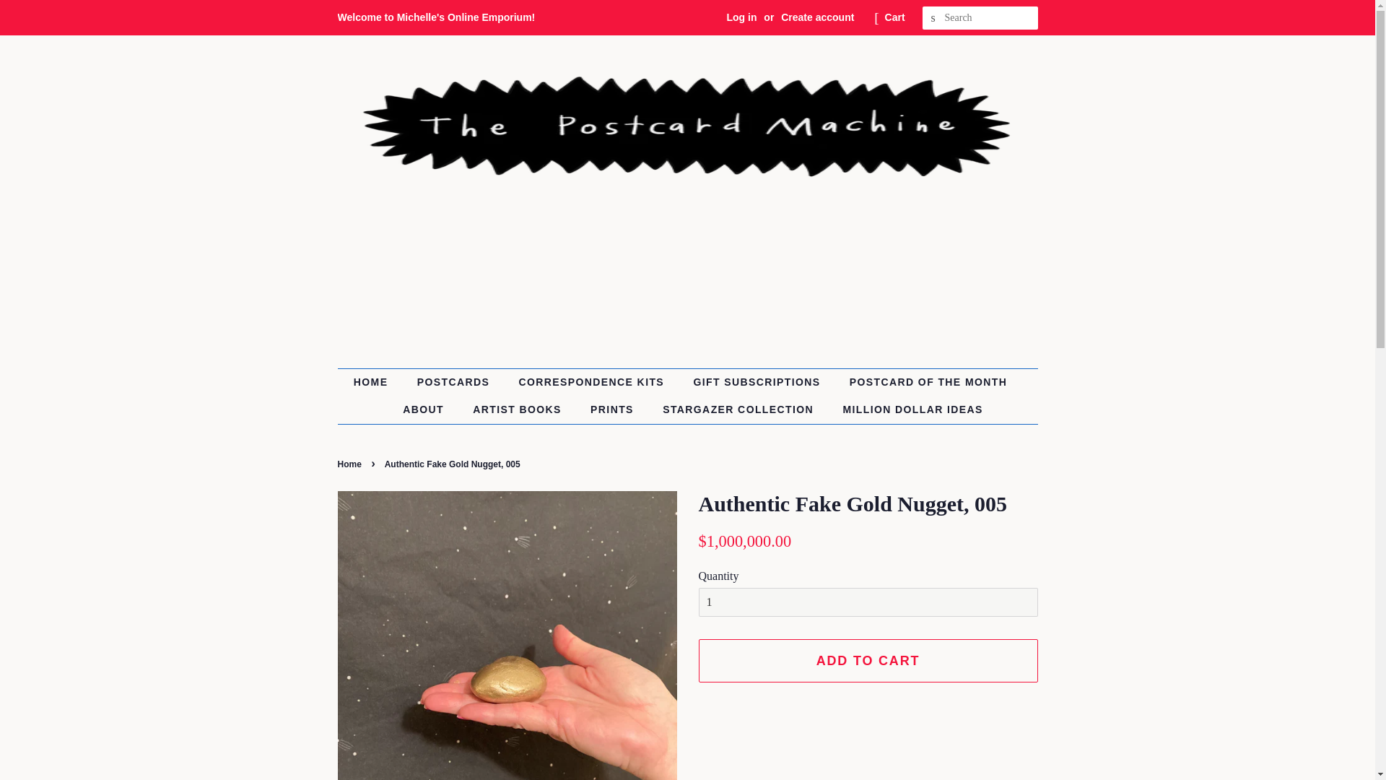 This screenshot has width=1386, height=780. I want to click on Create account, so click(817, 17).